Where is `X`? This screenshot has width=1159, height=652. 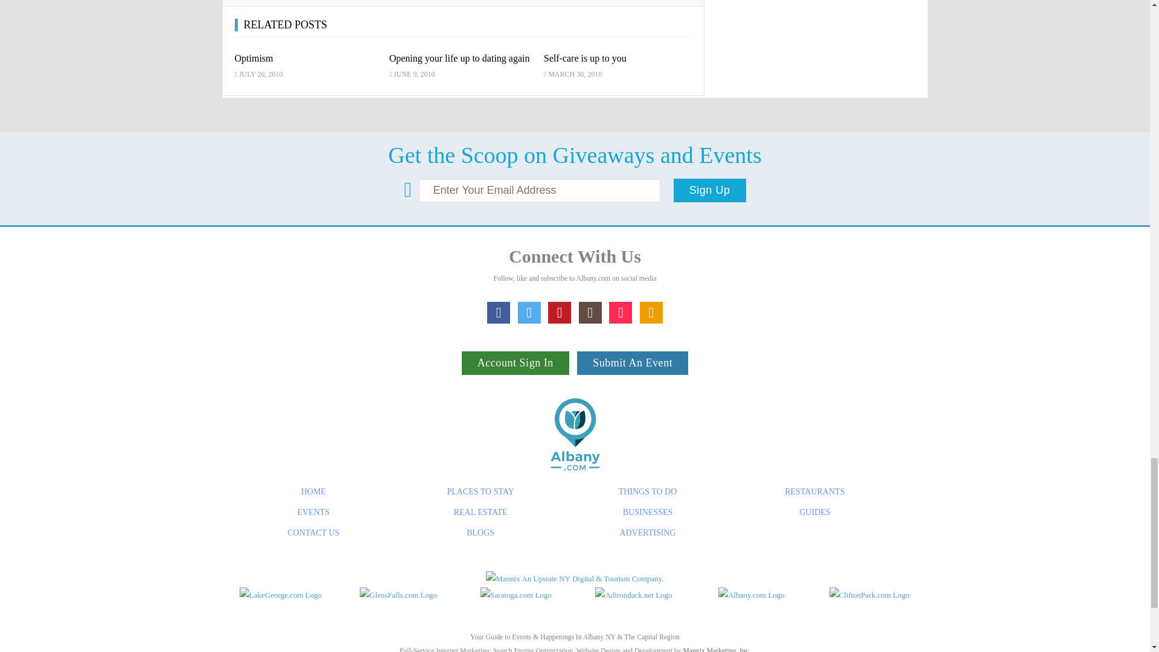 X is located at coordinates (529, 313).